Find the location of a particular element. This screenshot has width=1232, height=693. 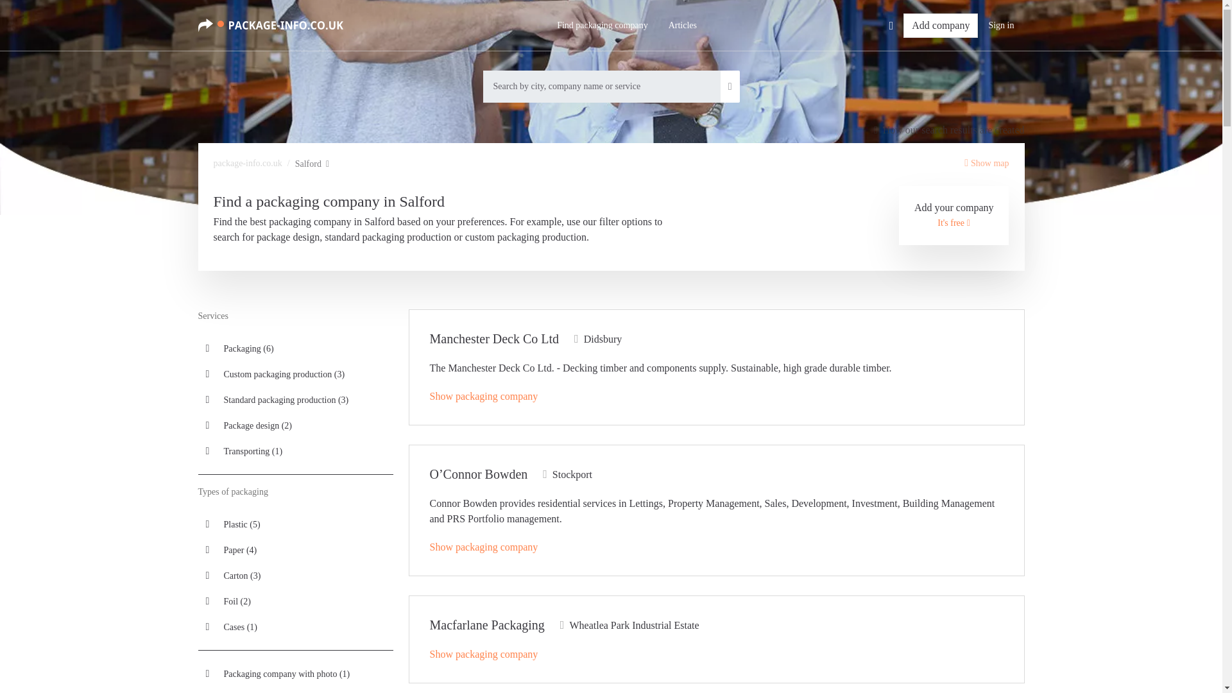

Articles is located at coordinates (683, 25).